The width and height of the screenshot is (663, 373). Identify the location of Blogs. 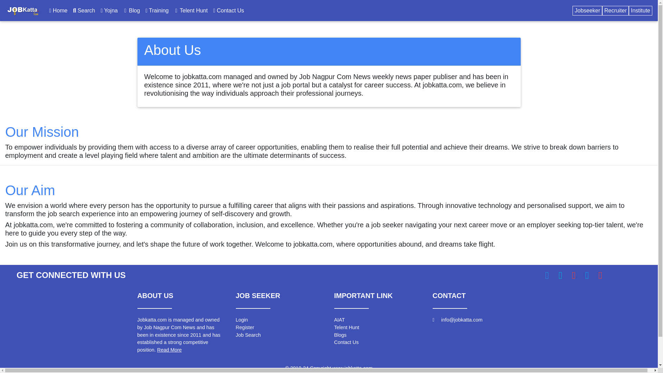
(340, 335).